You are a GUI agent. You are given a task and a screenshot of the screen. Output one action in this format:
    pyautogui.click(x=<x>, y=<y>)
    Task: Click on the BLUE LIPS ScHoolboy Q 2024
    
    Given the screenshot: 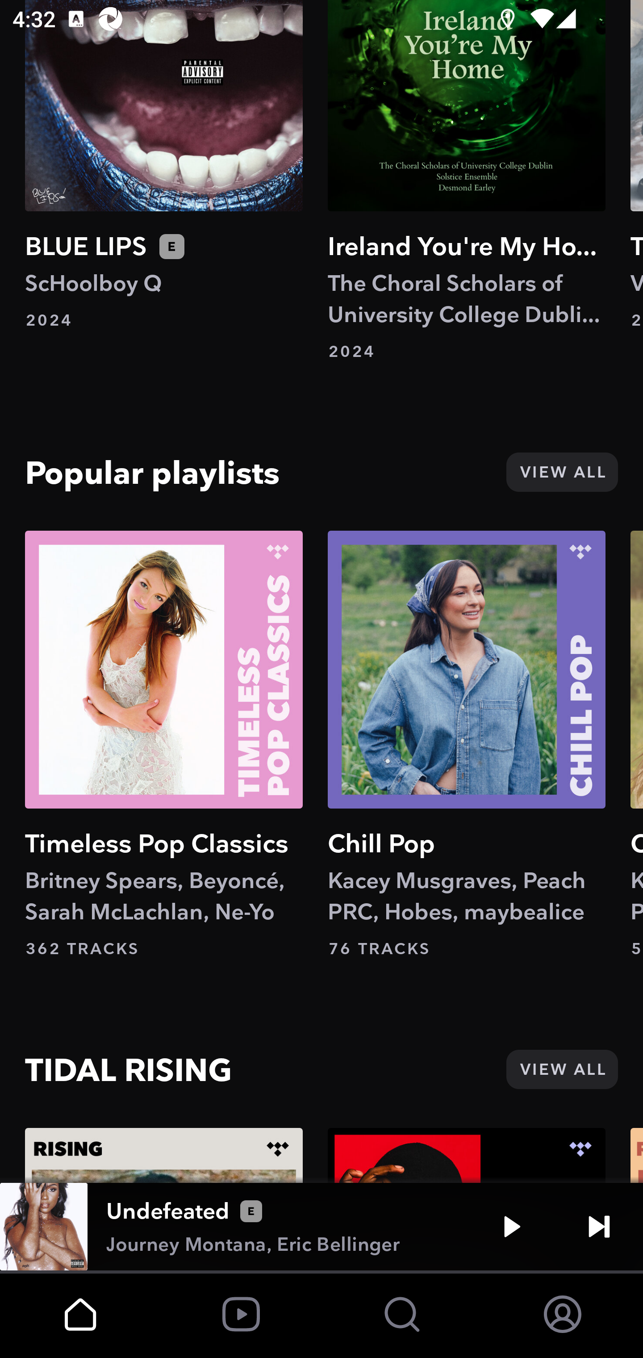 What is the action you would take?
    pyautogui.click(x=164, y=165)
    